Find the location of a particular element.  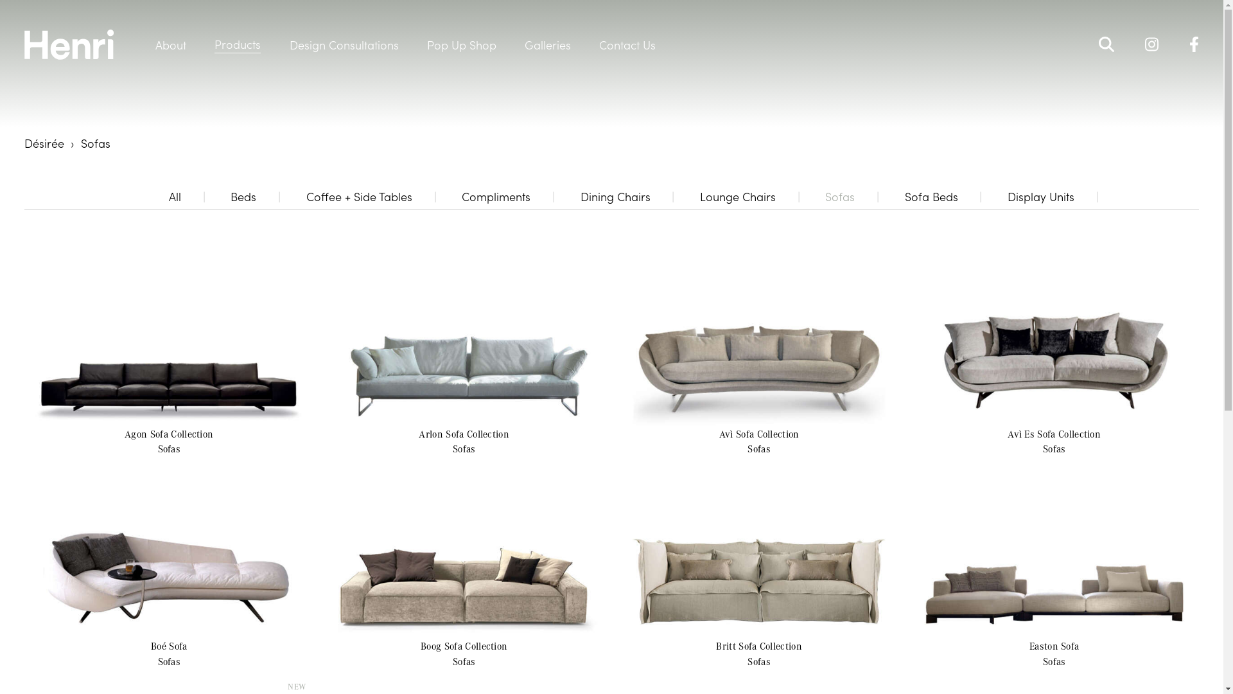

Coffee + Side Tables is located at coordinates (360, 197).